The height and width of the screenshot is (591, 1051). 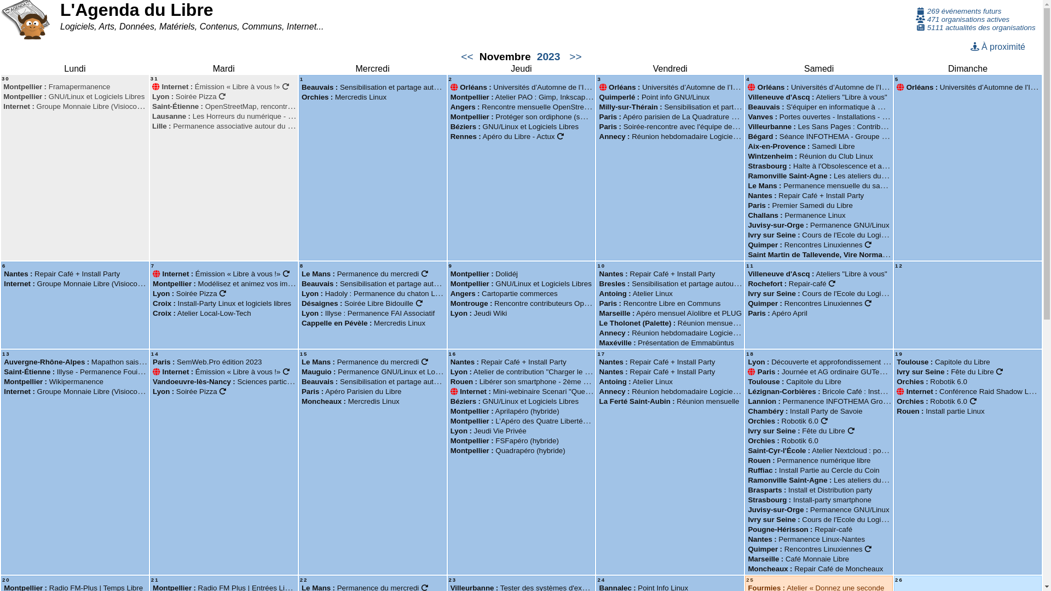 What do you see at coordinates (636, 293) in the screenshot?
I see `Antoing Atelier Linux` at bounding box center [636, 293].